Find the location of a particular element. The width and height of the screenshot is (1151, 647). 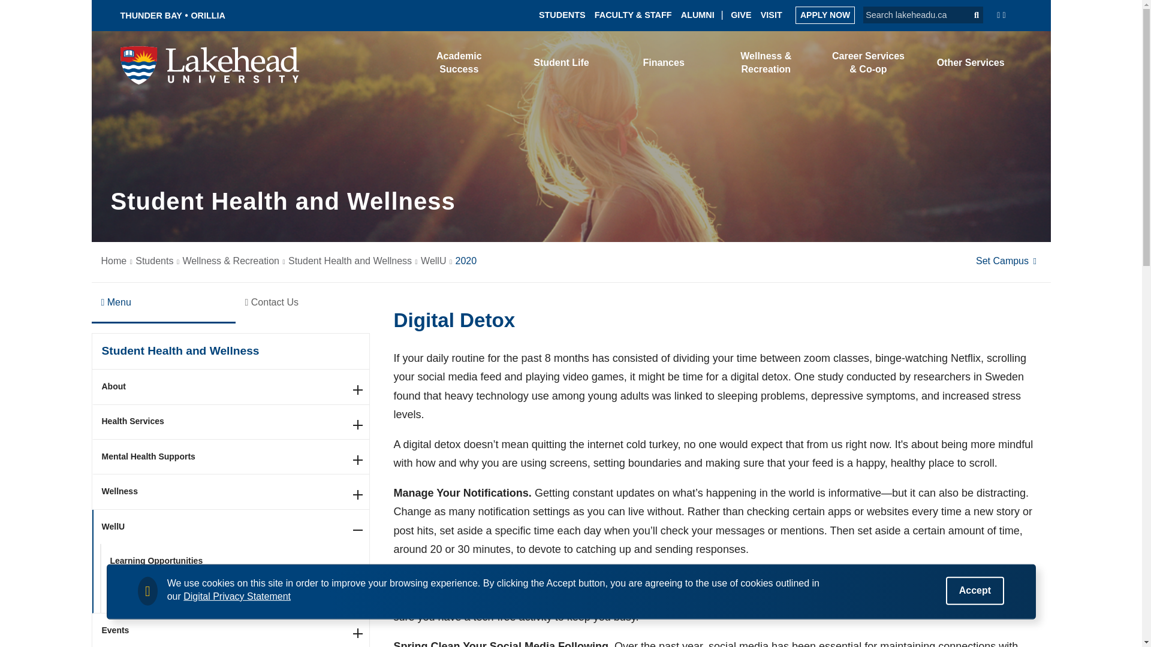

THUNDER BAY is located at coordinates (150, 16).